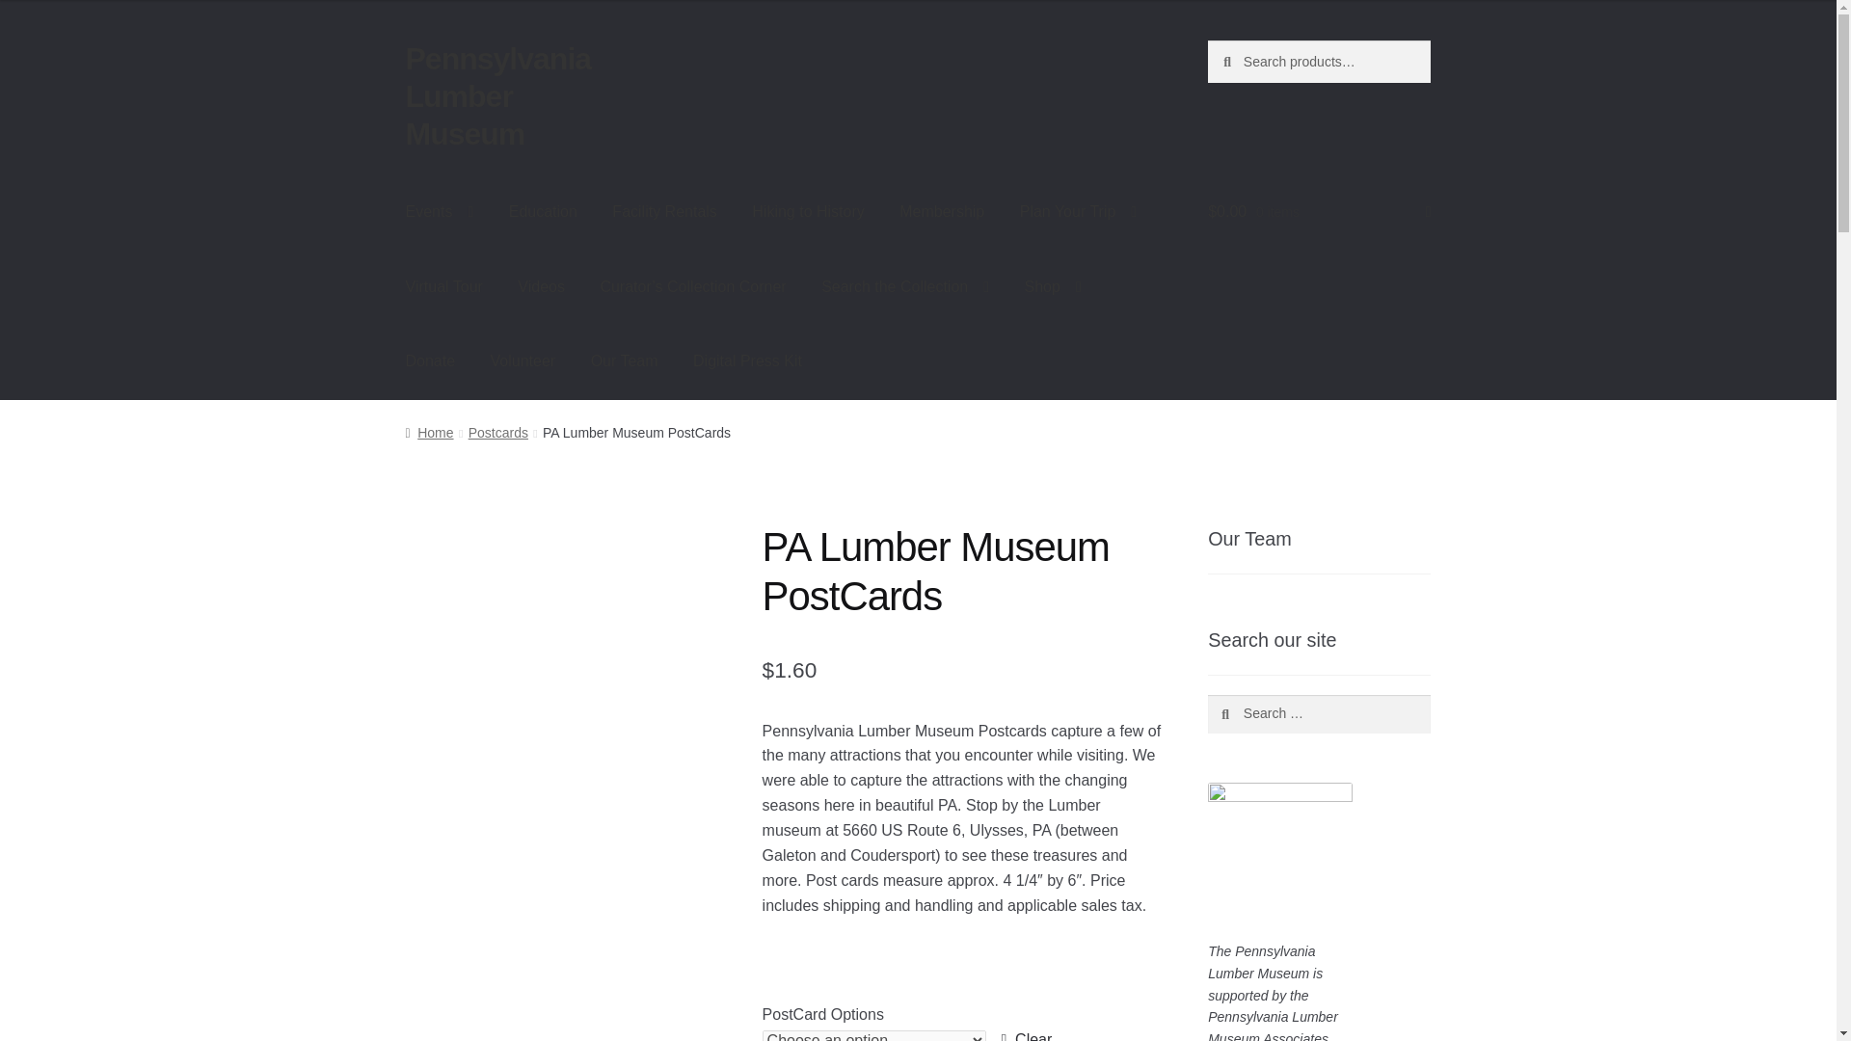 The height and width of the screenshot is (1041, 1851). I want to click on Plan Your Trip, so click(1078, 212).